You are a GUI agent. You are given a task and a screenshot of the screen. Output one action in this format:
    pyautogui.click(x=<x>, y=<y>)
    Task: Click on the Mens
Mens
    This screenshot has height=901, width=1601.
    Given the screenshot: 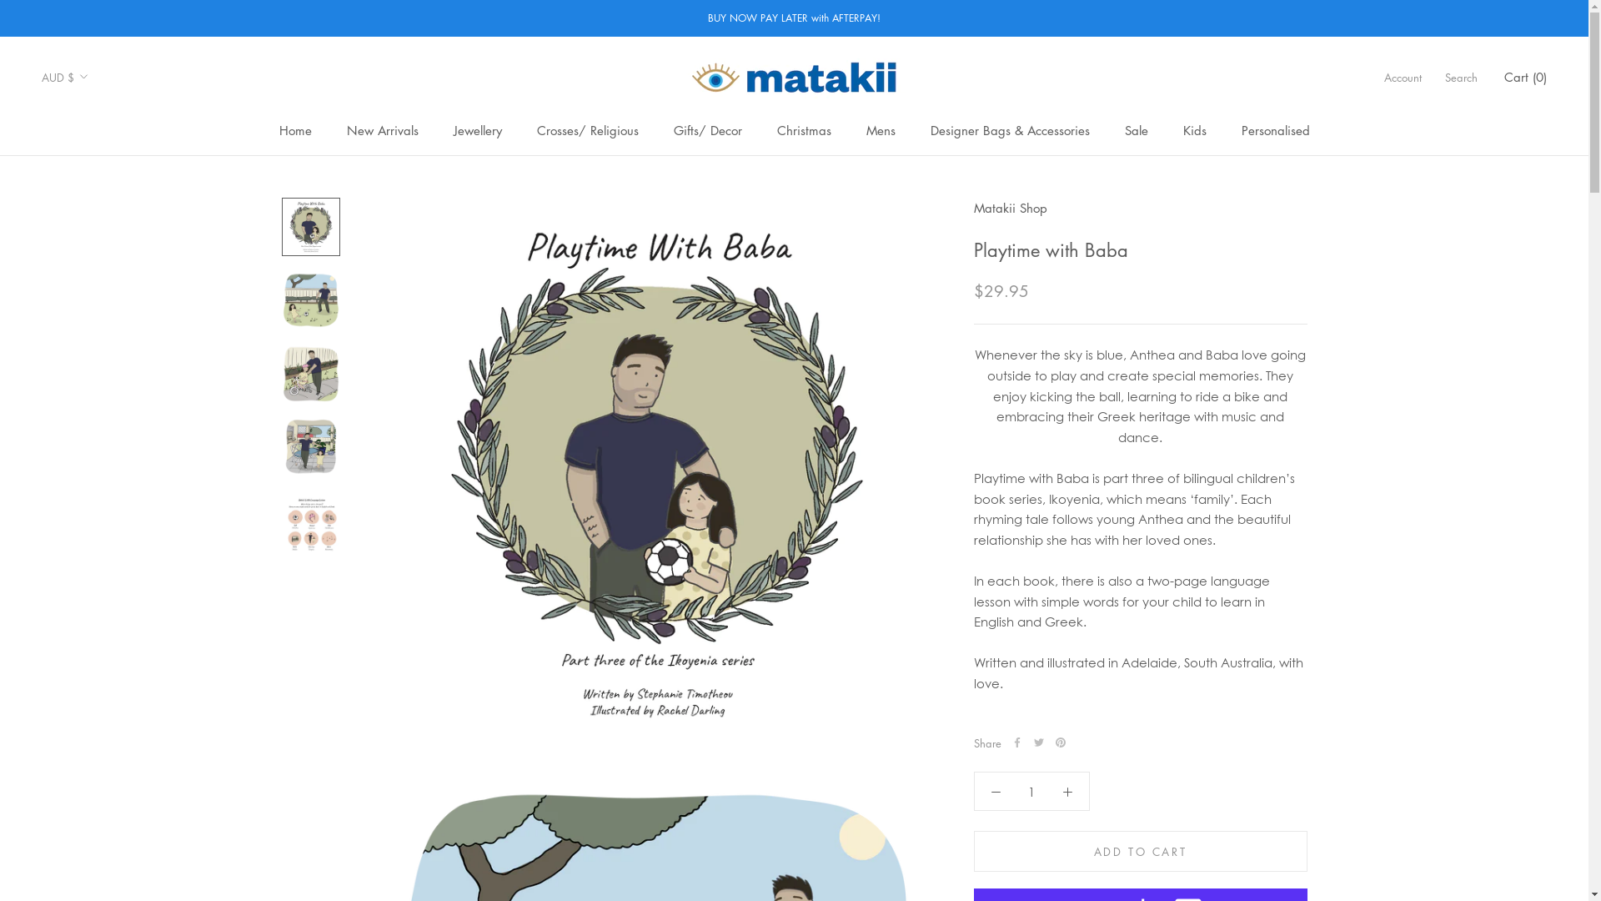 What is the action you would take?
    pyautogui.click(x=881, y=130)
    